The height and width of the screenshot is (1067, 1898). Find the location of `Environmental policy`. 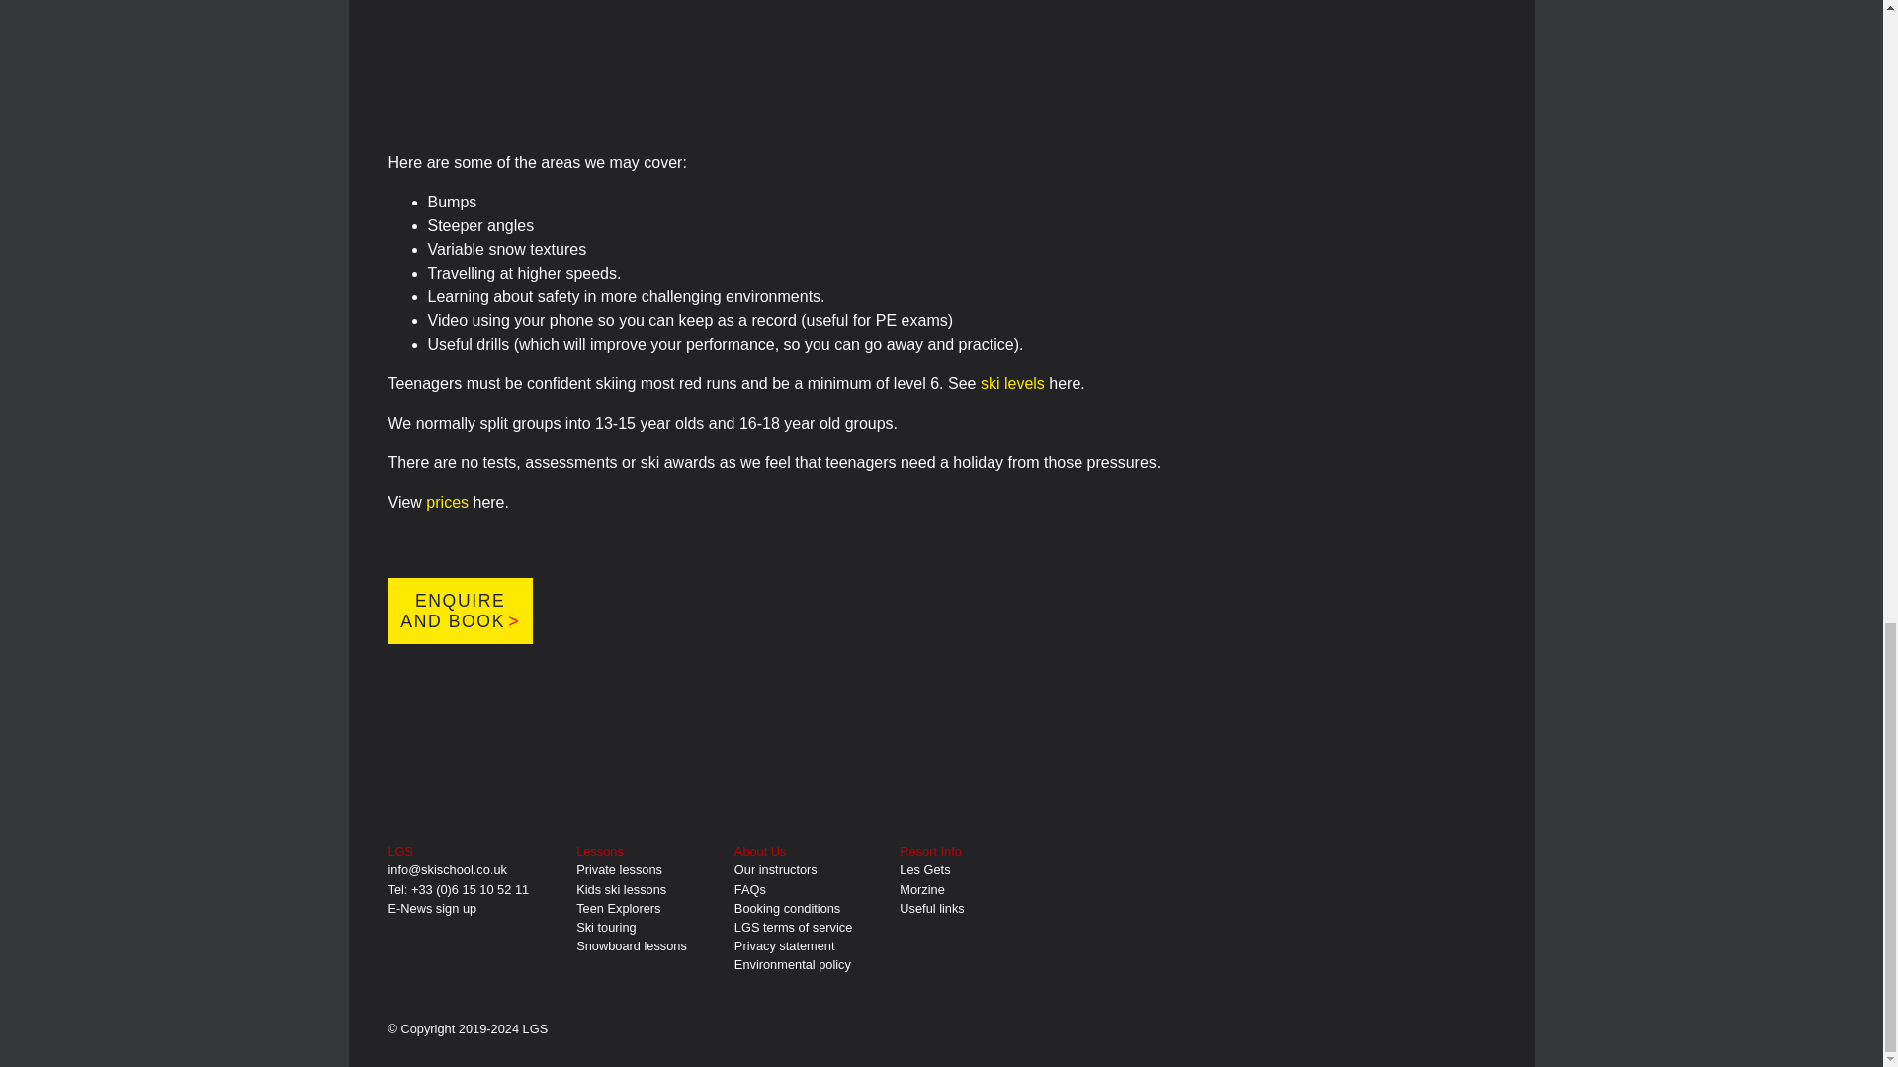

Environmental policy is located at coordinates (793, 964).